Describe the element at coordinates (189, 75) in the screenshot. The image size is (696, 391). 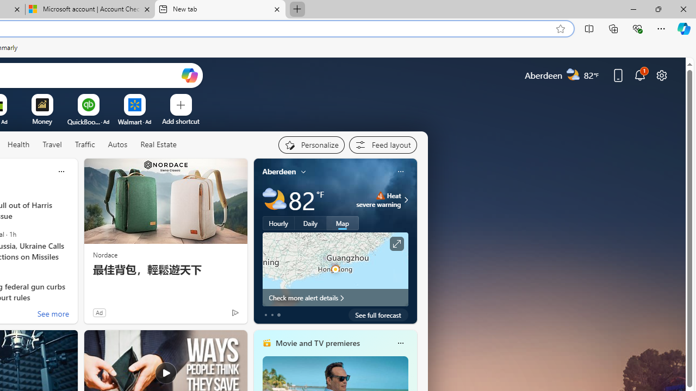
I see `Open Copilot` at that location.